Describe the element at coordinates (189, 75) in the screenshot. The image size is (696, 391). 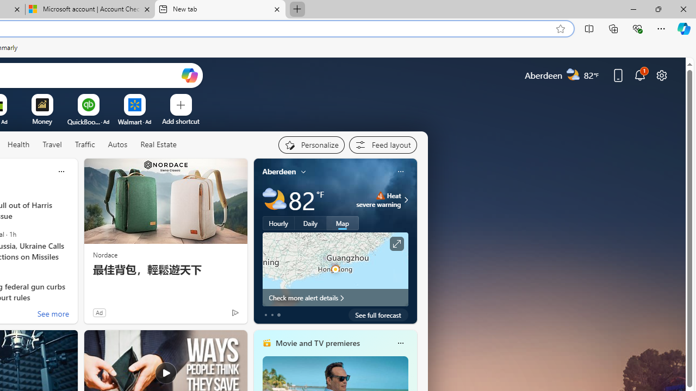
I see `Open Copilot` at that location.